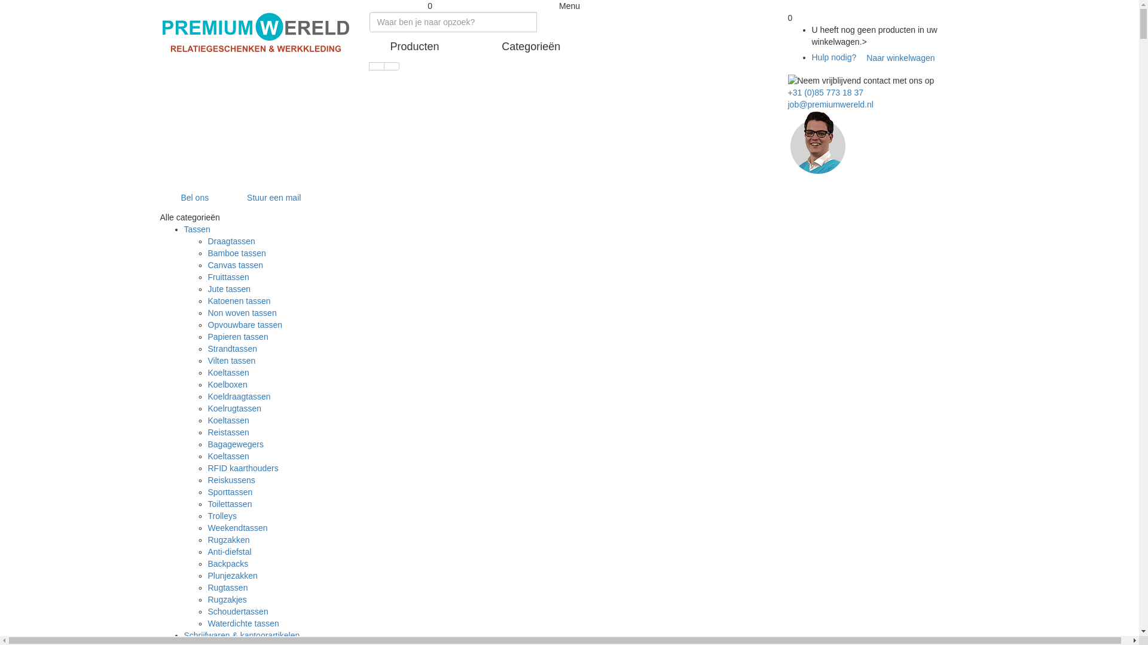  What do you see at coordinates (244, 623) in the screenshot?
I see `Waterdichte tassen` at bounding box center [244, 623].